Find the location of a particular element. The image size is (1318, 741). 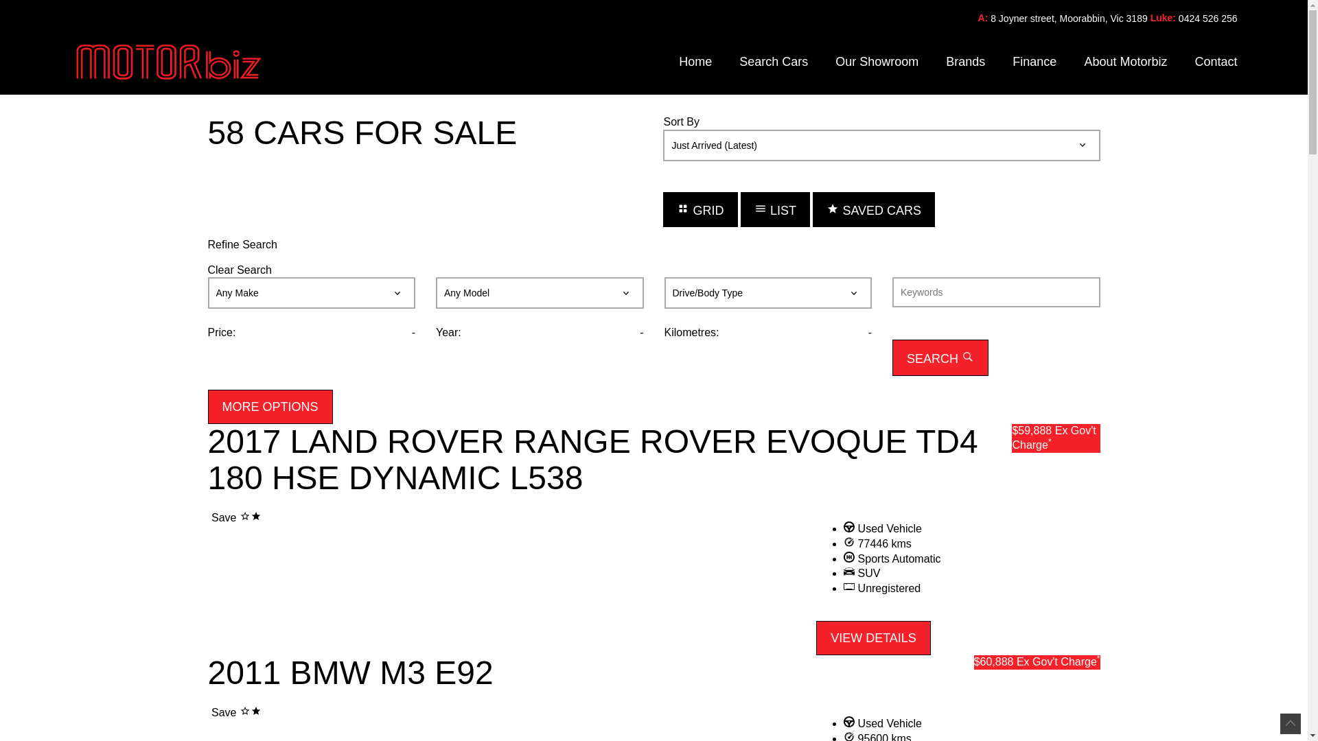

8 Joyner street, Moorabbin, Vic 3189 is located at coordinates (1070, 19).